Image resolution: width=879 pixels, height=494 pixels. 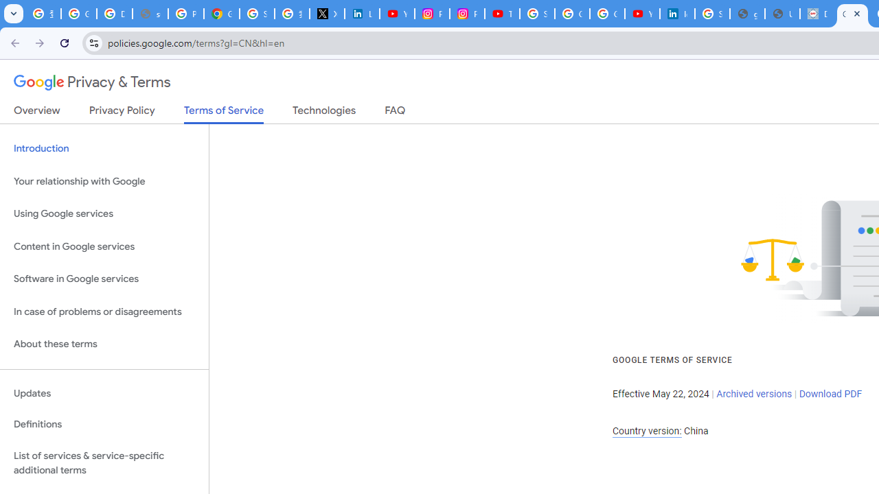 What do you see at coordinates (93, 43) in the screenshot?
I see `View site information` at bounding box center [93, 43].